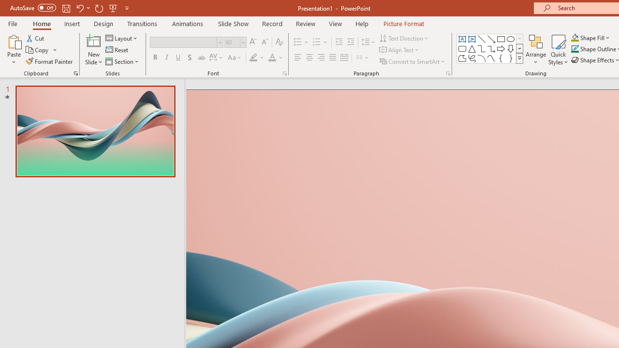  What do you see at coordinates (252, 43) in the screenshot?
I see `Increase Font Size` at bounding box center [252, 43].